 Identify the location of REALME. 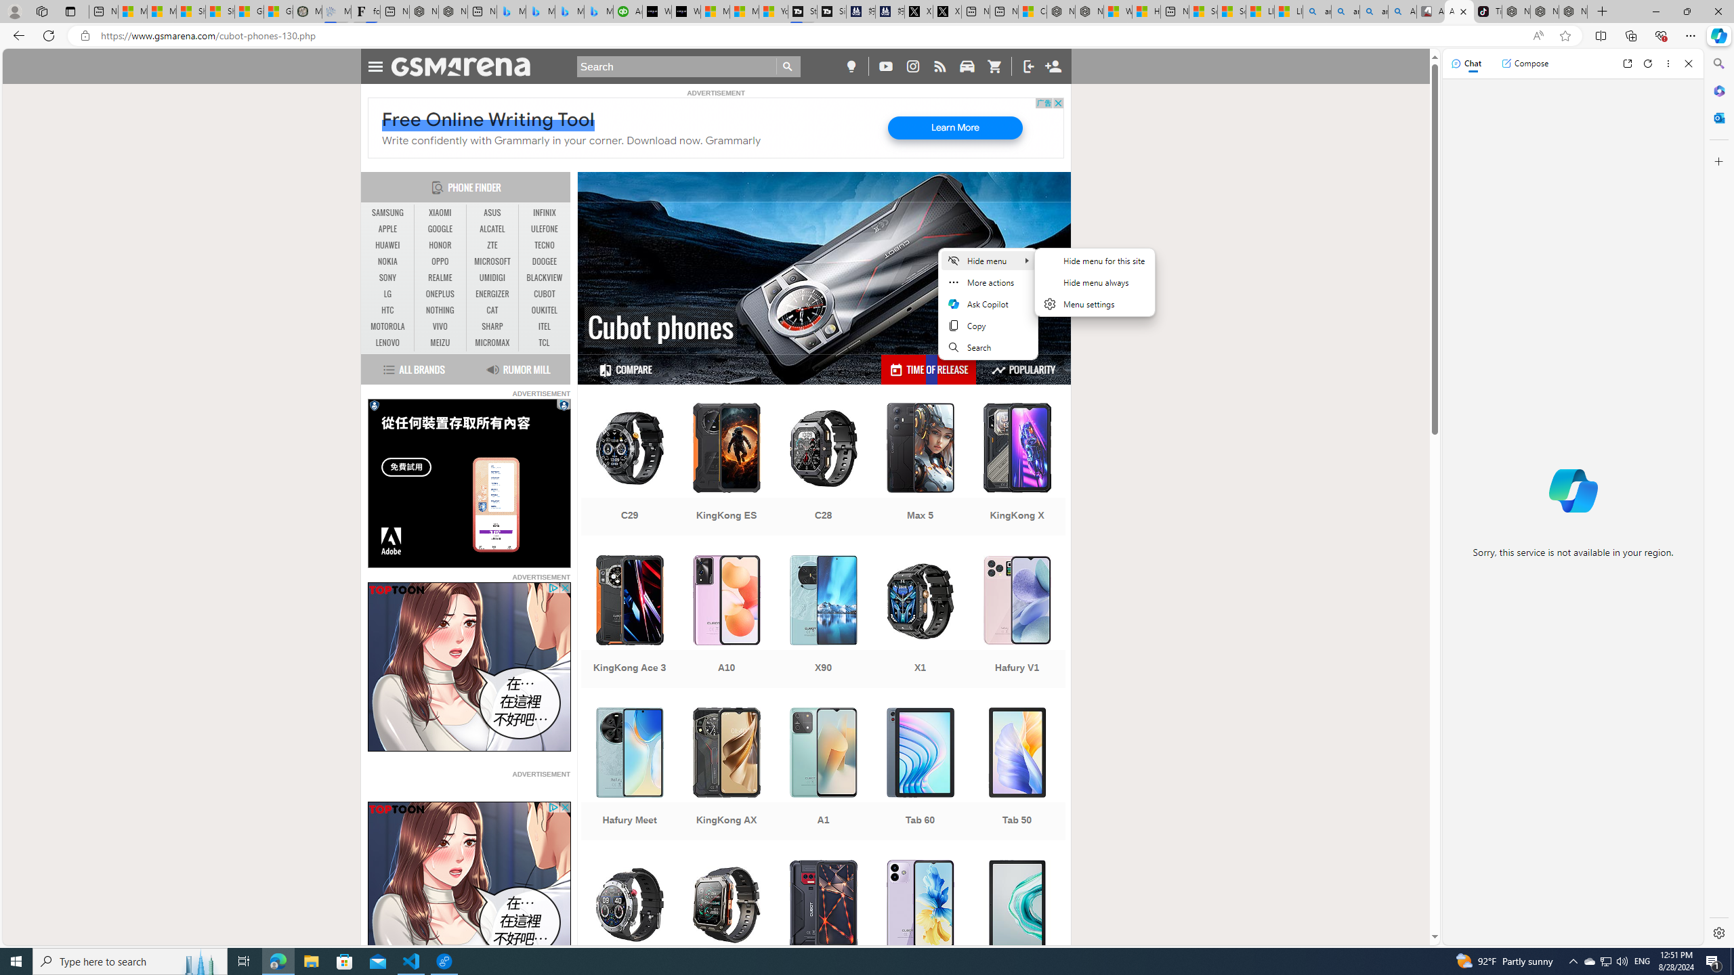
(440, 278).